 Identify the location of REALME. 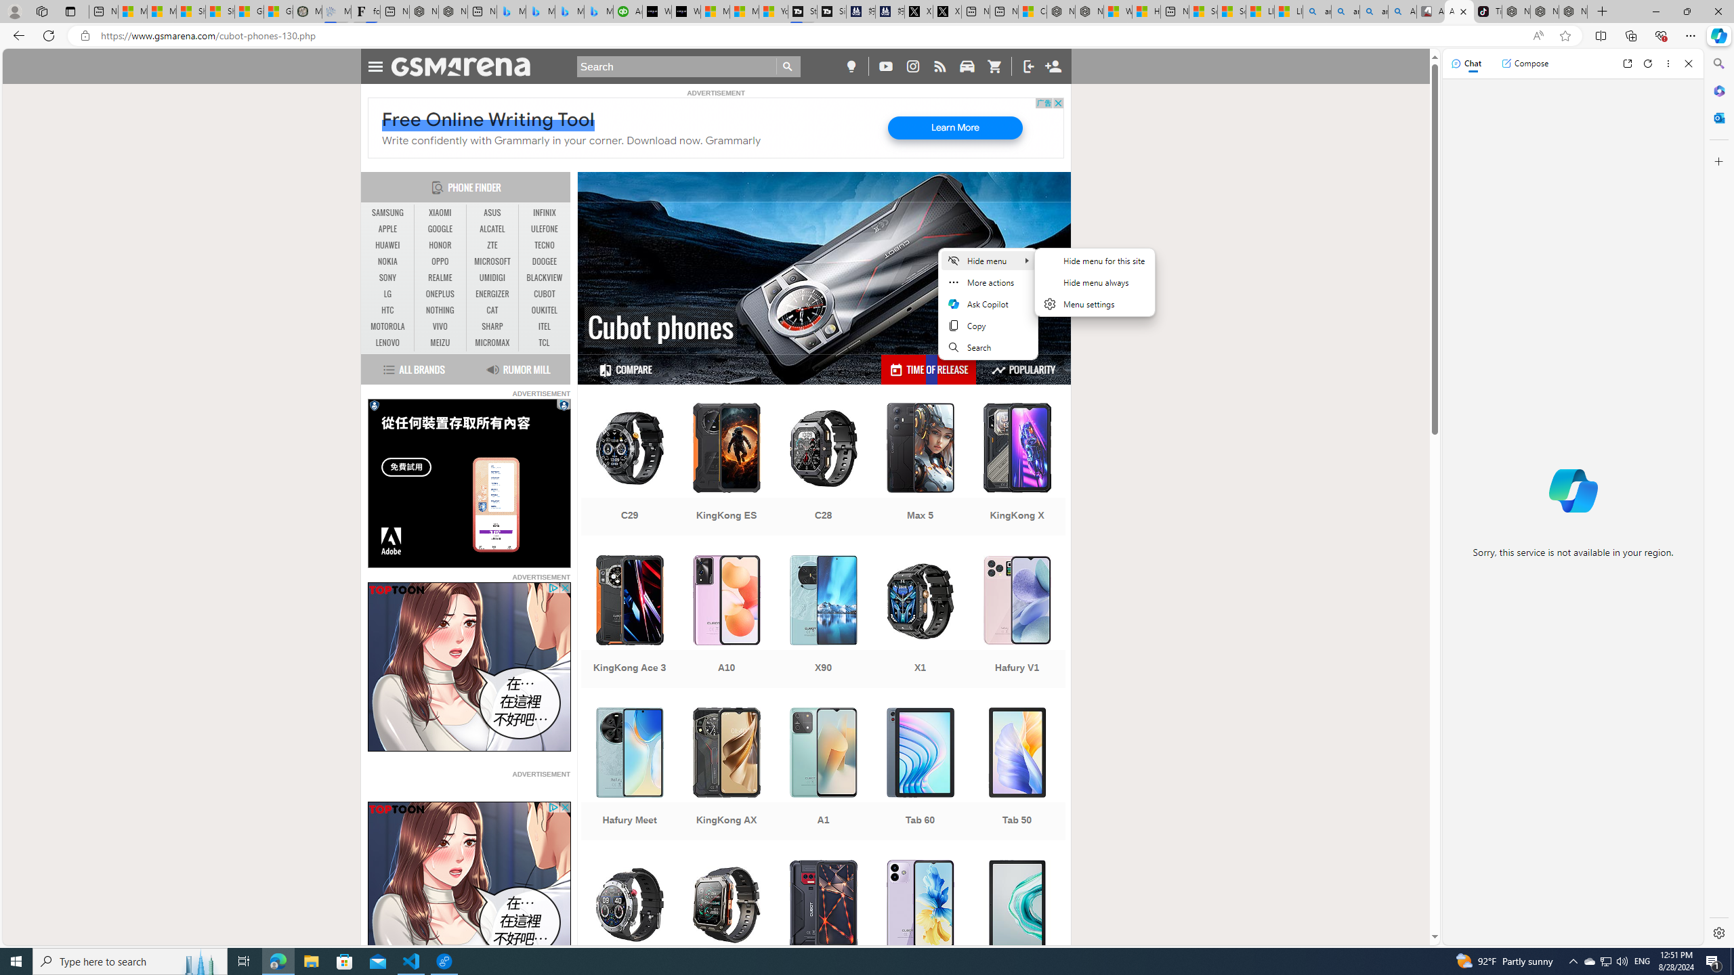
(440, 278).